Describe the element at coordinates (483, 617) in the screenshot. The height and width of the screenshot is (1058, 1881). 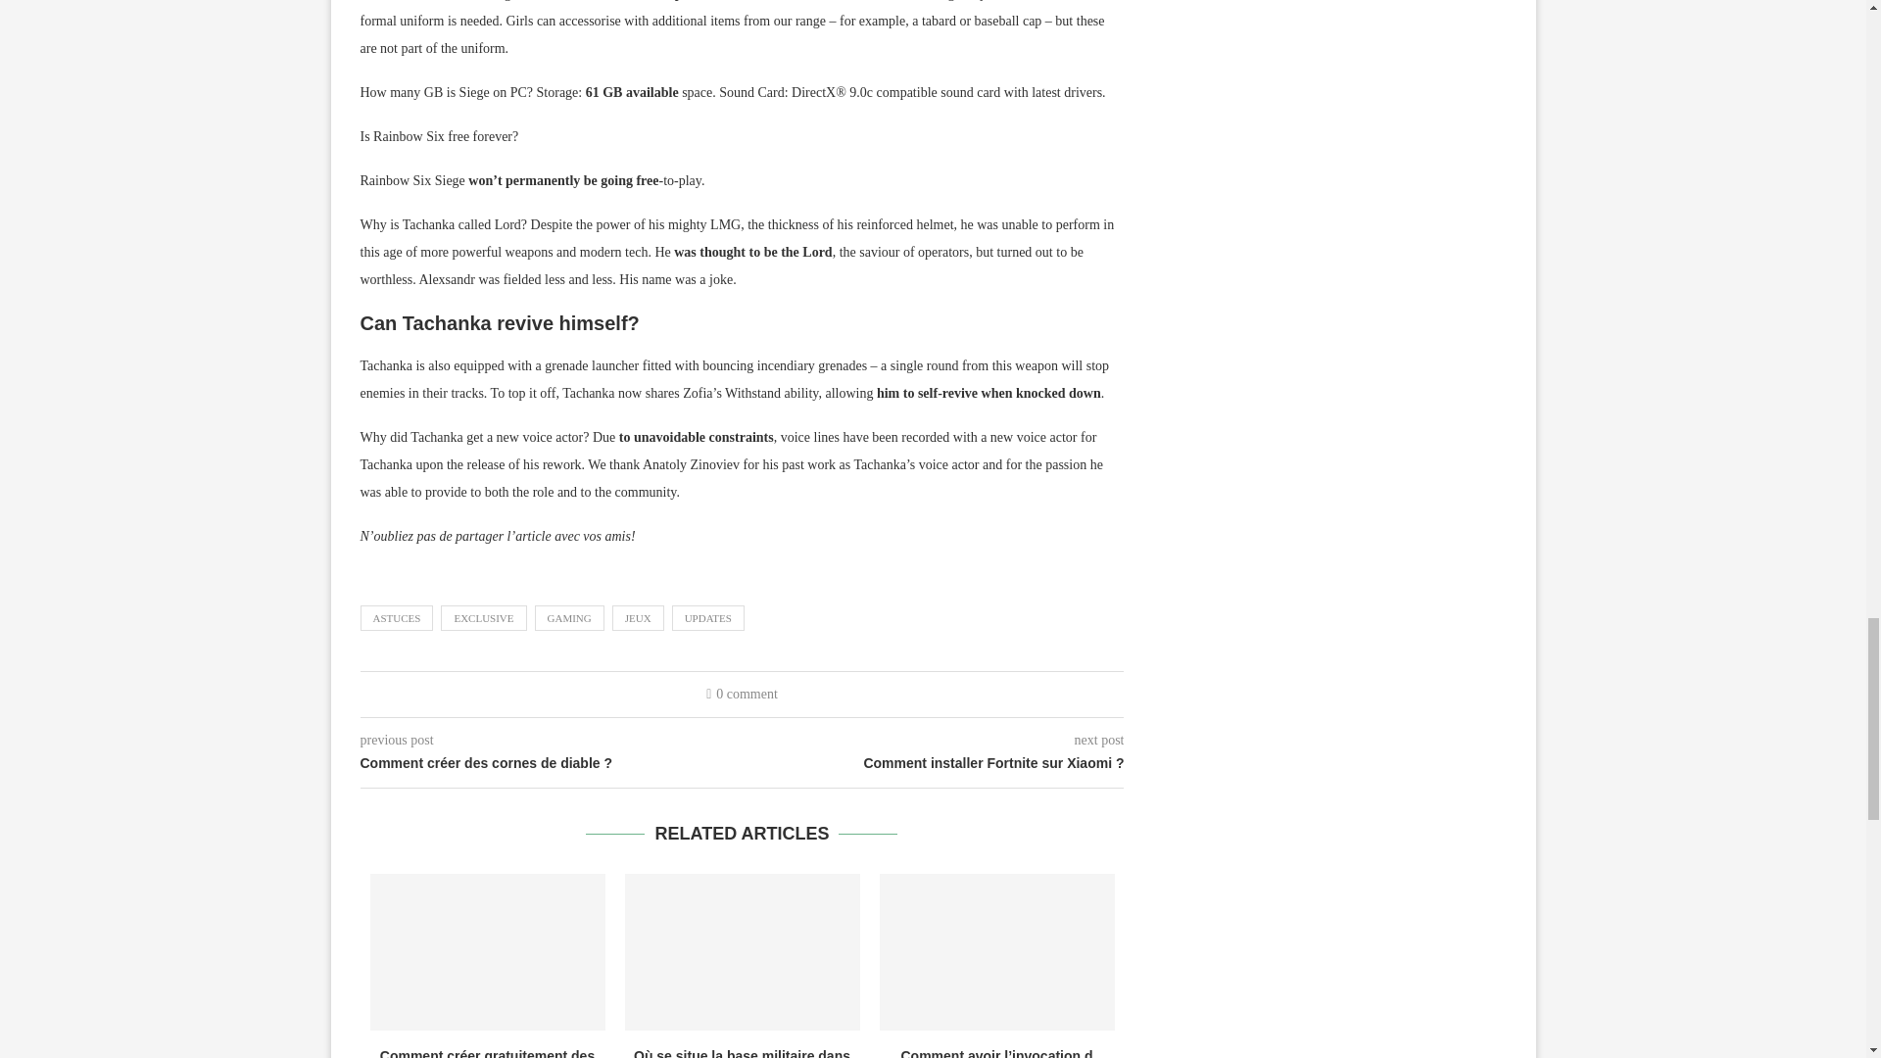
I see `EXCLUSIVE` at that location.